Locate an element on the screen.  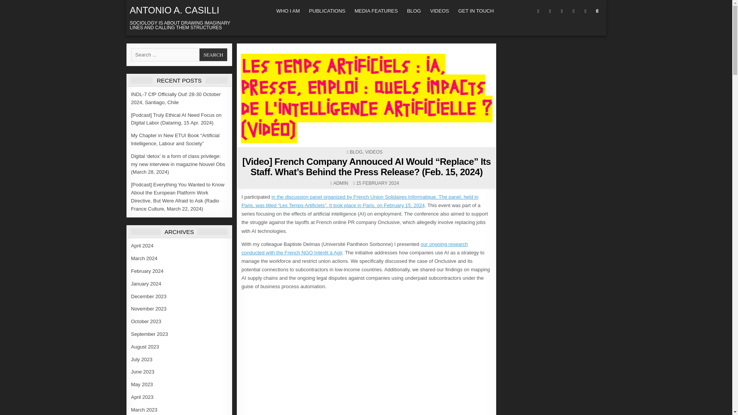
WHO I AM is located at coordinates (288, 11).